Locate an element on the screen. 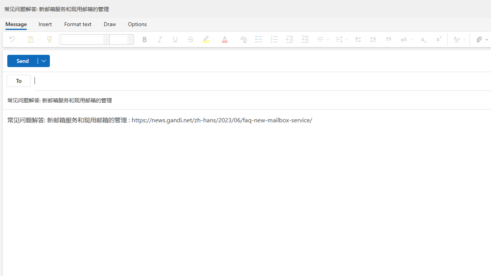  Bold is located at coordinates (144, 39).